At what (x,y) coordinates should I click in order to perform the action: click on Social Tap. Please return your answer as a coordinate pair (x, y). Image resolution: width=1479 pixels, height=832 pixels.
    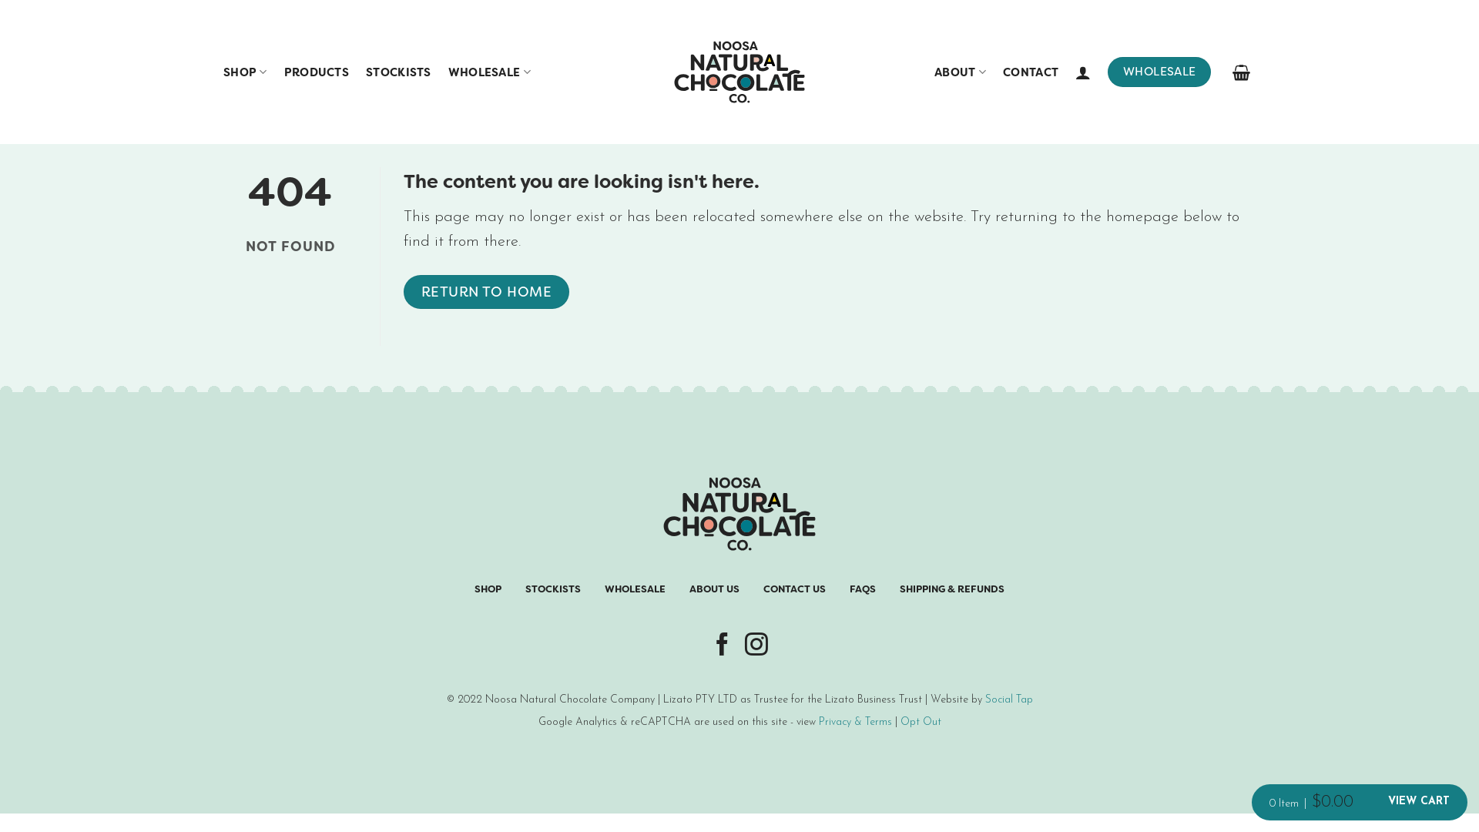
    Looking at the image, I should click on (1008, 699).